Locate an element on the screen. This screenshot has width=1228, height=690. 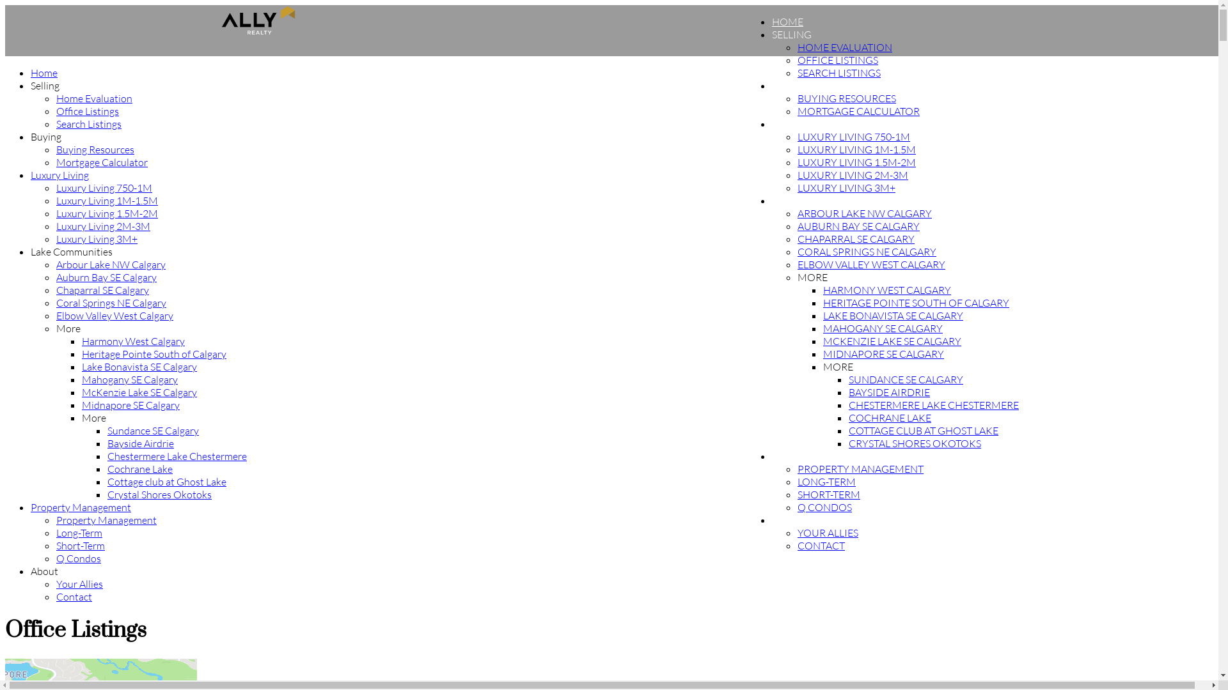
OFFICE LISTINGS is located at coordinates (838, 60).